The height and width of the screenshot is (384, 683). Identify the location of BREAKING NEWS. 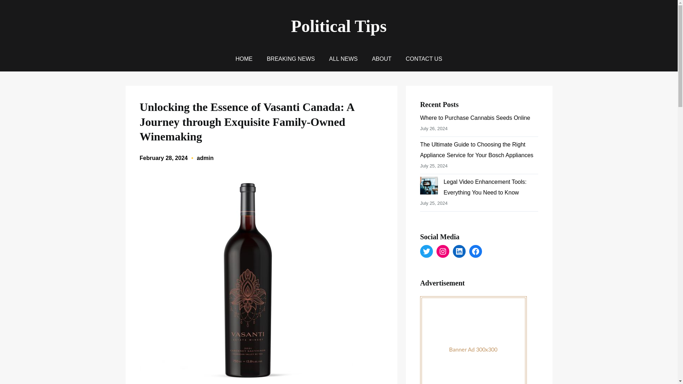
(291, 59).